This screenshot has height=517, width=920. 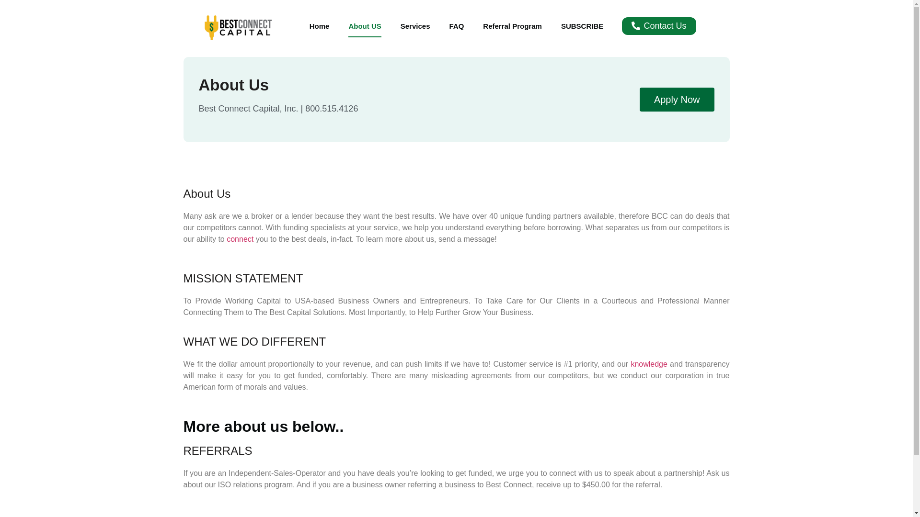 I want to click on Referral Program, so click(x=512, y=26).